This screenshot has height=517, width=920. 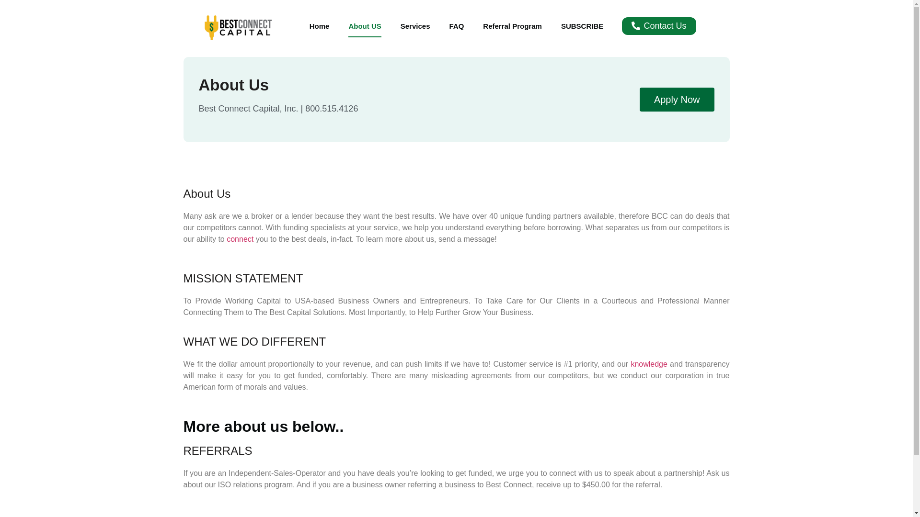 I want to click on Referral Program, so click(x=512, y=26).